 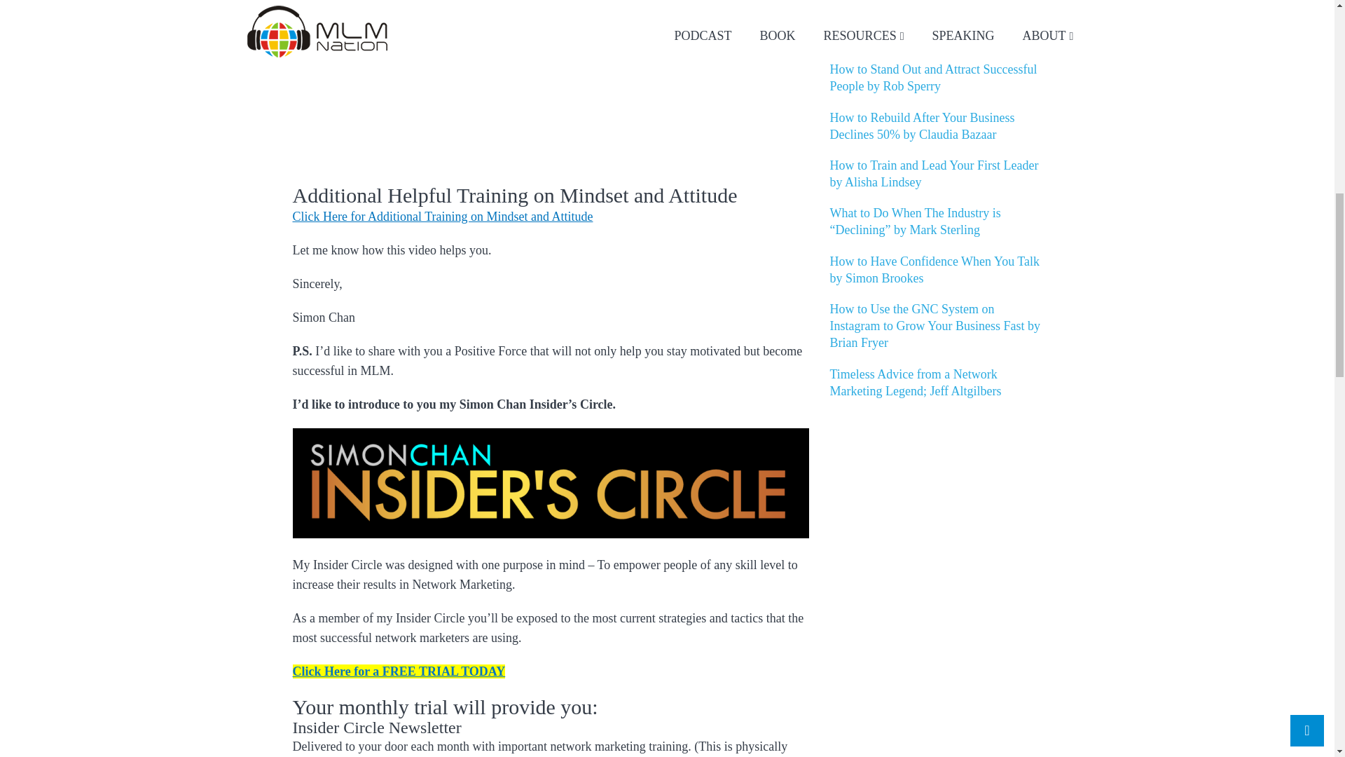 What do you see at coordinates (443, 216) in the screenshot?
I see `Click Here for Additional Training on Mindset and Attitude` at bounding box center [443, 216].